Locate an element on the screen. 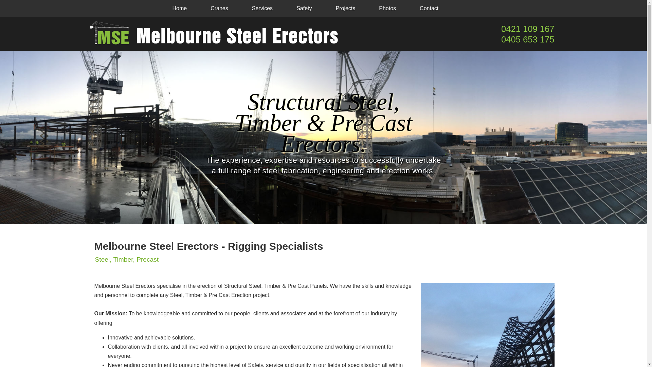  Contact is located at coordinates (429, 8).